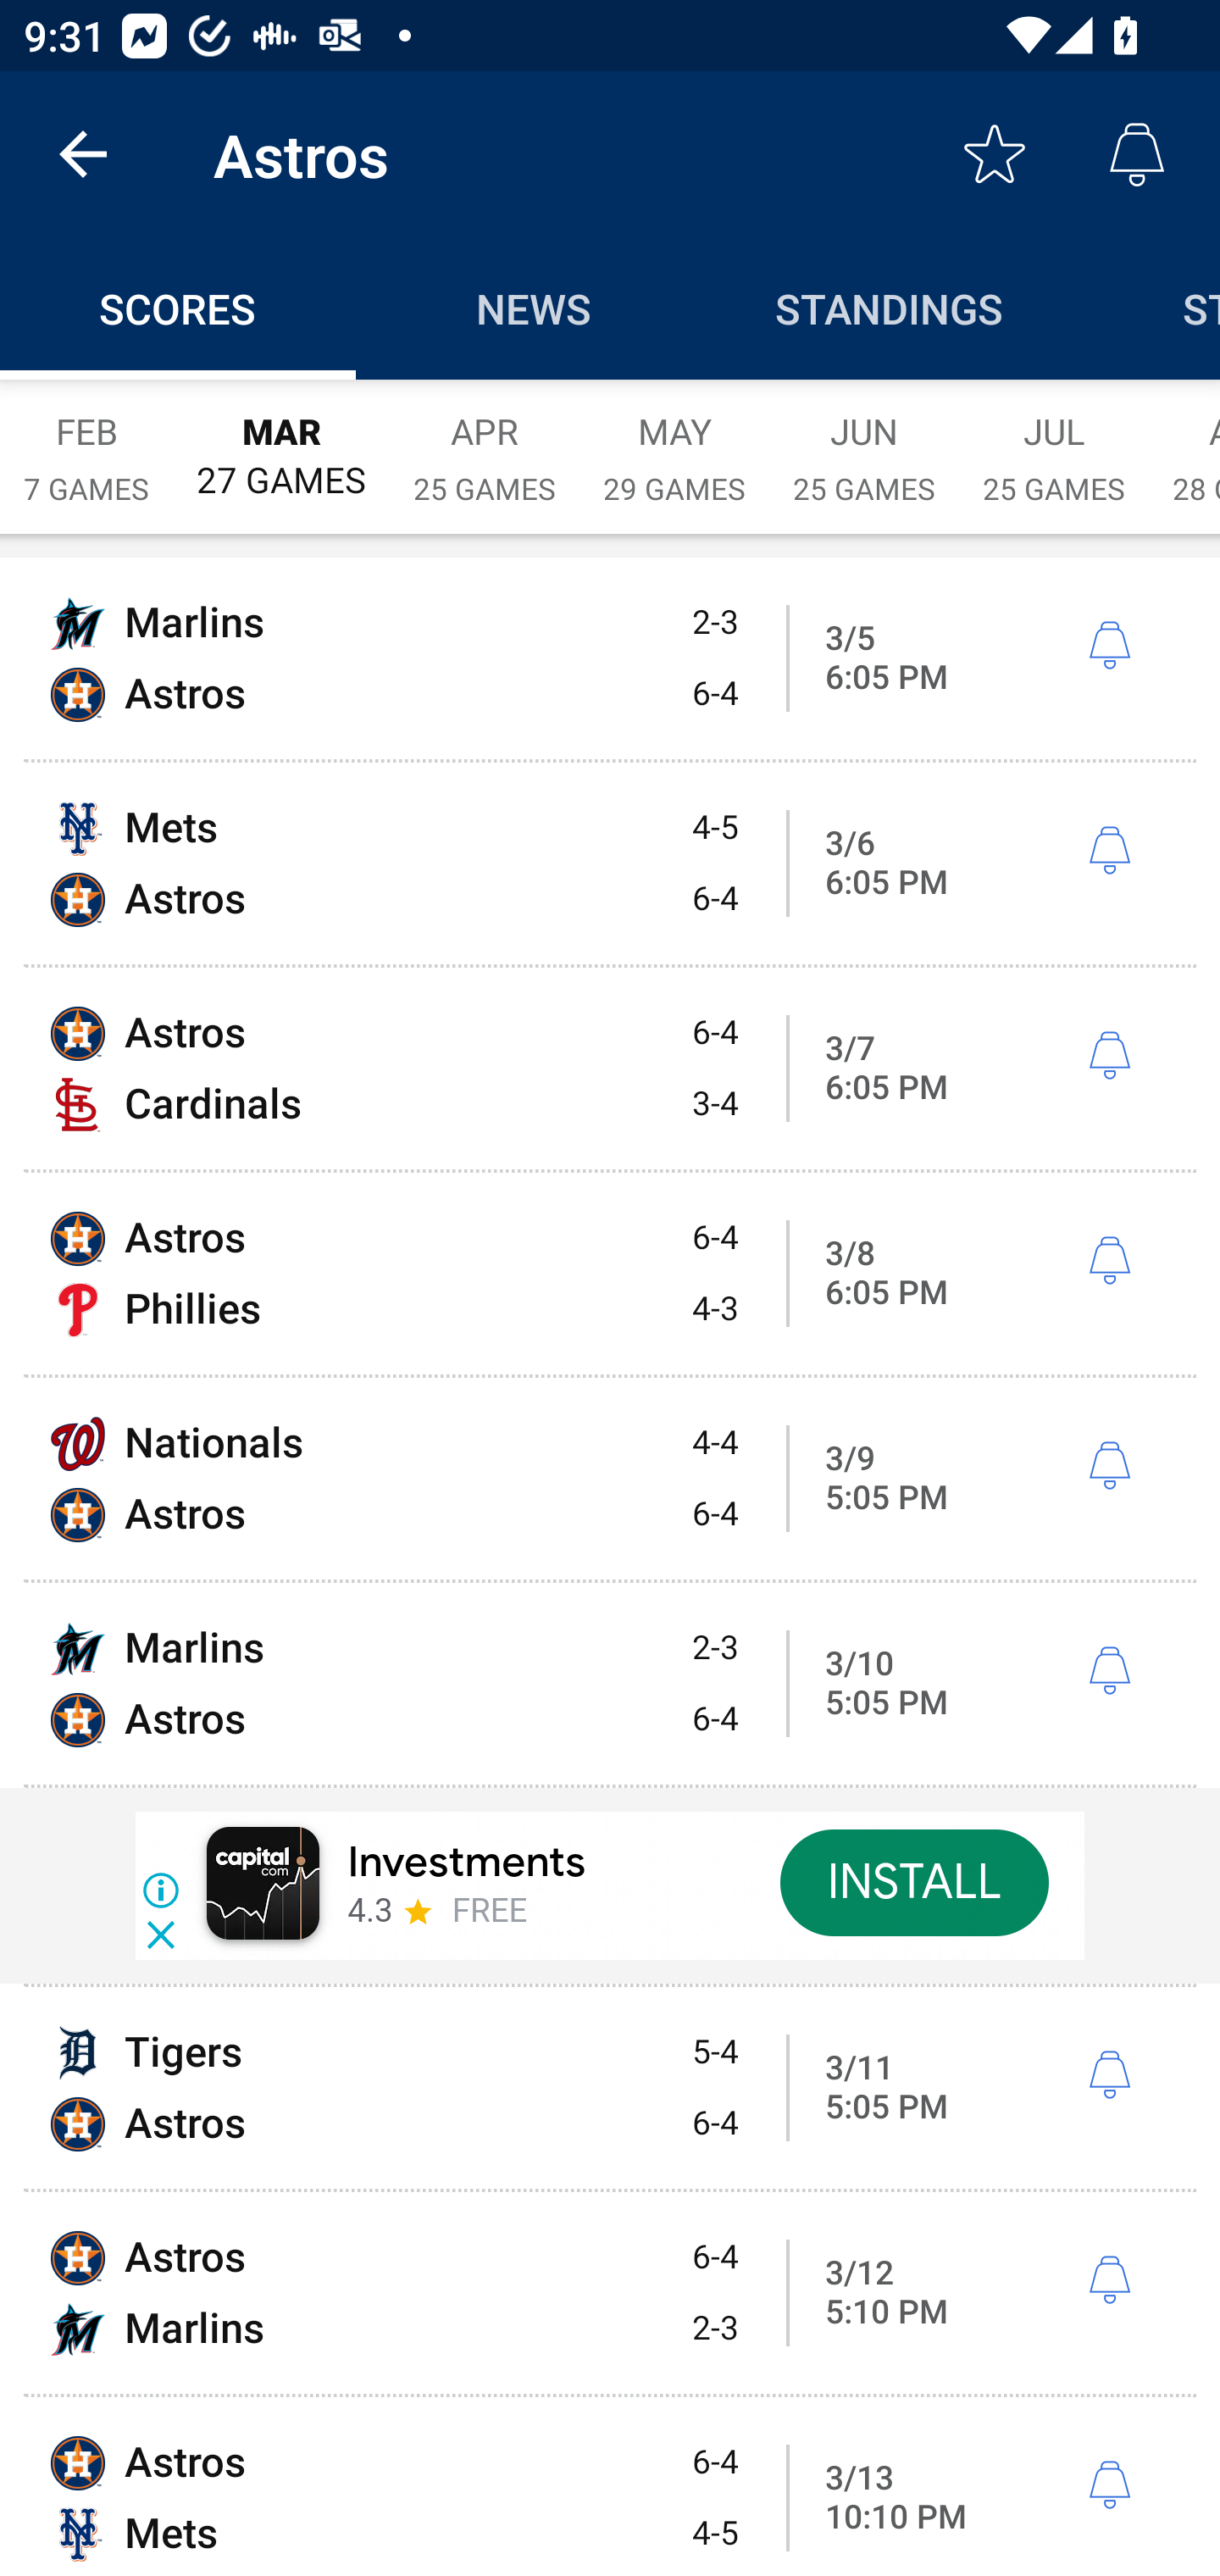 Image resolution: width=1220 pixels, height=2576 pixels. Describe the element at coordinates (890, 307) in the screenshot. I see `Standings STANDINGS` at that location.